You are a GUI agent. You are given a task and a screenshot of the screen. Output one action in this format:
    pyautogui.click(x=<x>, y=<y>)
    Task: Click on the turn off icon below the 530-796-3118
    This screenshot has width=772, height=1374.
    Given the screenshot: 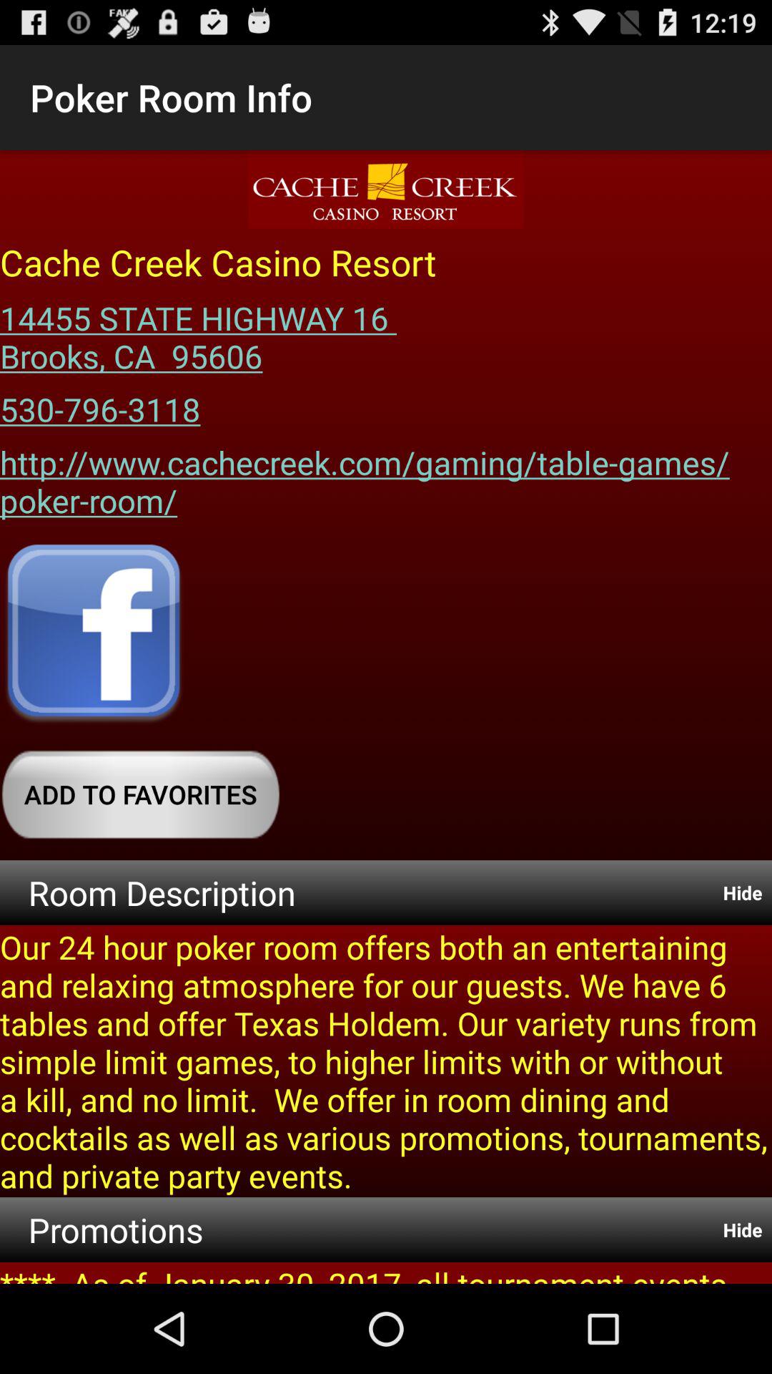 What is the action you would take?
    pyautogui.click(x=386, y=477)
    